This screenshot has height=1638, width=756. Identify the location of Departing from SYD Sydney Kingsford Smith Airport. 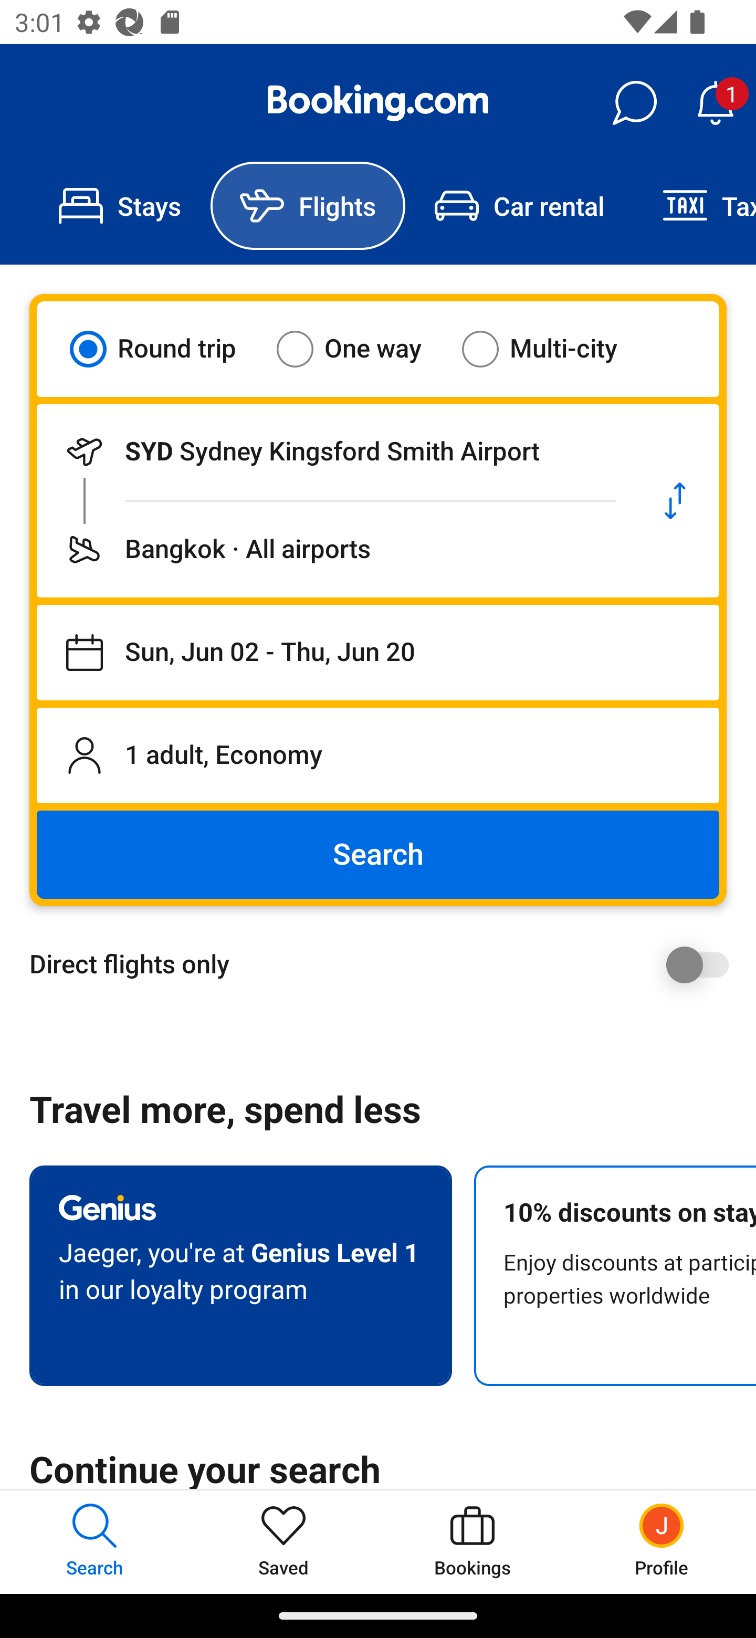
(334, 451).